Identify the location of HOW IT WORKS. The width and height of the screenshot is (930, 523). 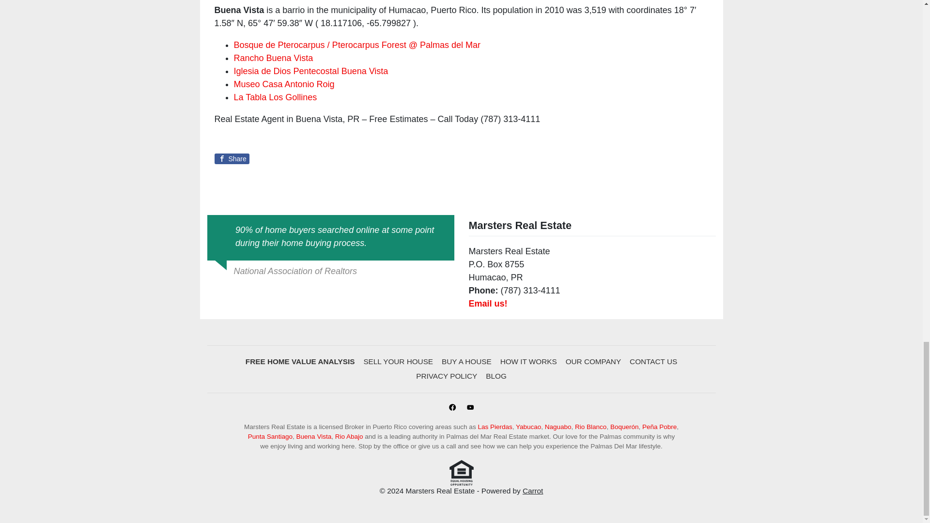
(528, 362).